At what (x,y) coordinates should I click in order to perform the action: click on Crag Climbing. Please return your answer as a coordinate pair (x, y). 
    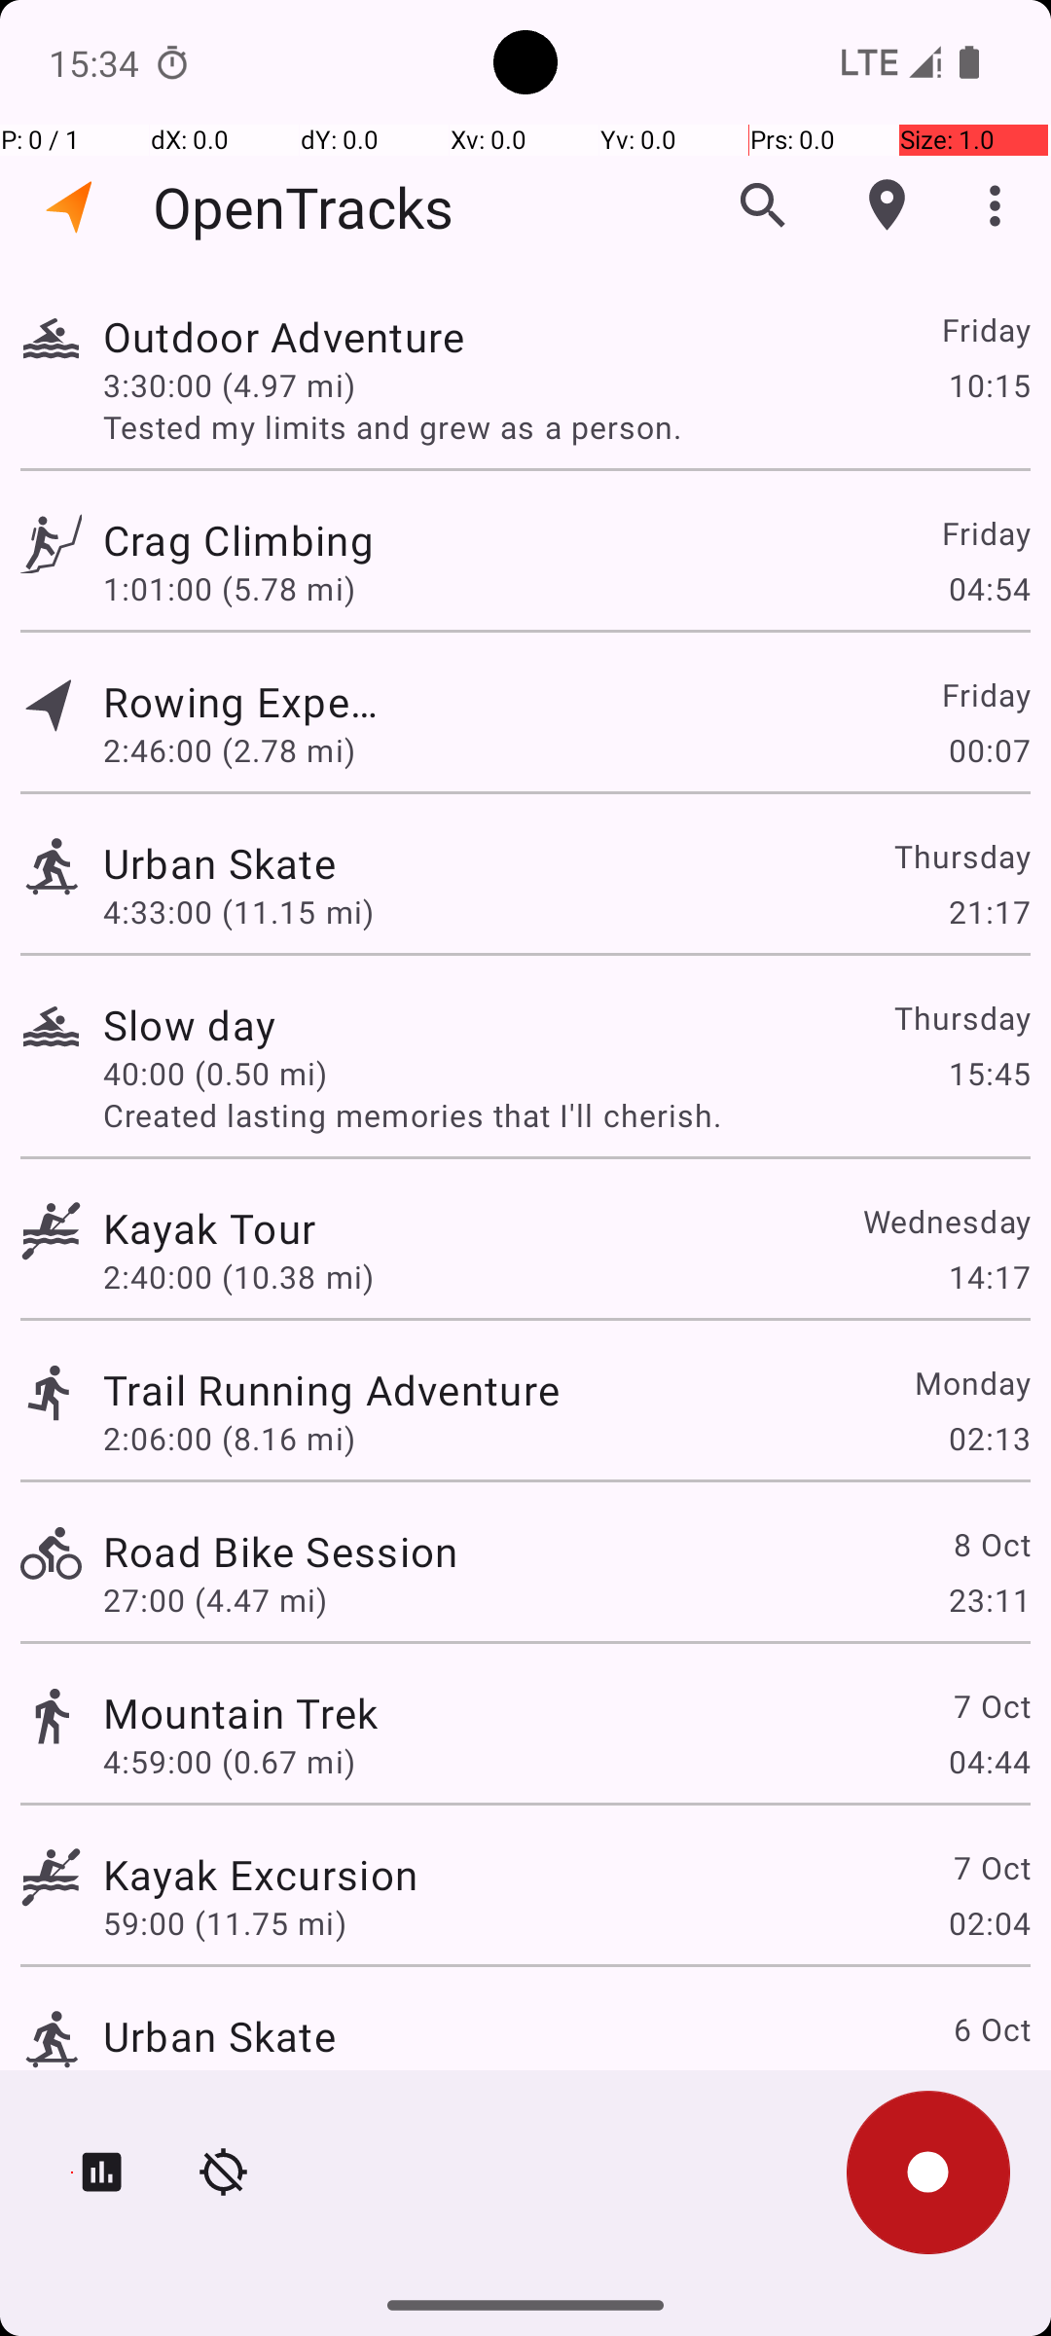
    Looking at the image, I should click on (280, 539).